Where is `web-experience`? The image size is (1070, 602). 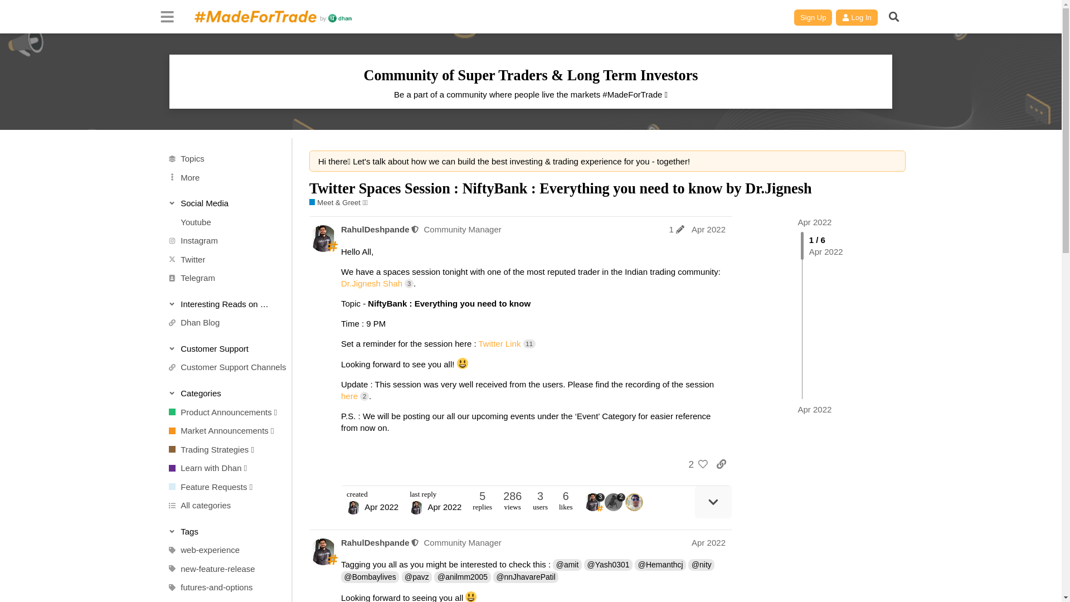
web-experience is located at coordinates (221, 550).